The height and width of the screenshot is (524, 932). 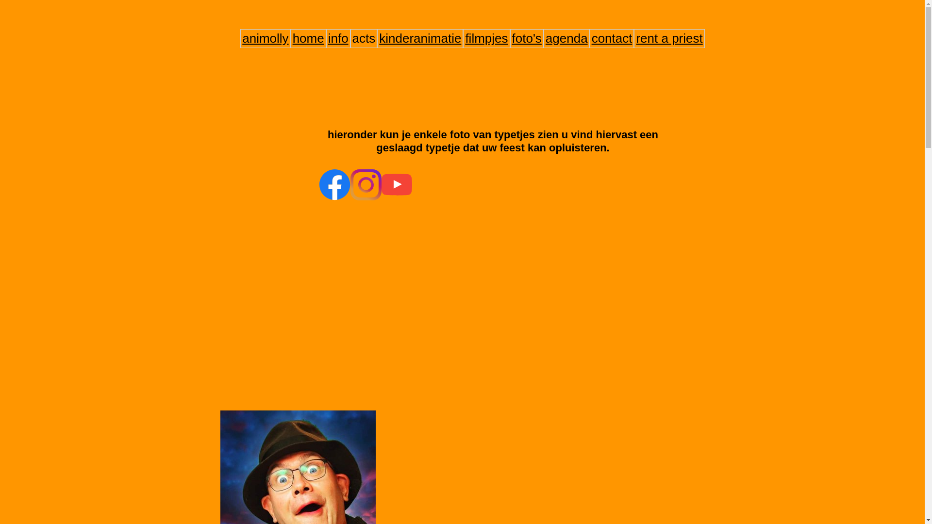 I want to click on animolly, so click(x=265, y=39).